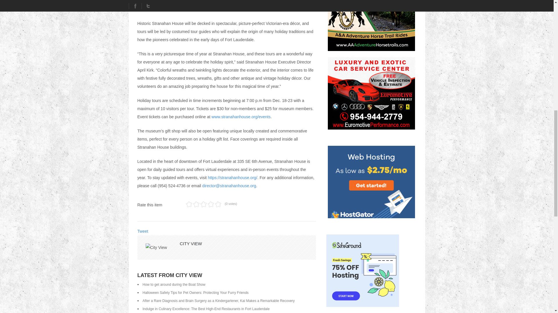 This screenshot has height=313, width=558. I want to click on 3 stars out of 5, so click(196, 205).